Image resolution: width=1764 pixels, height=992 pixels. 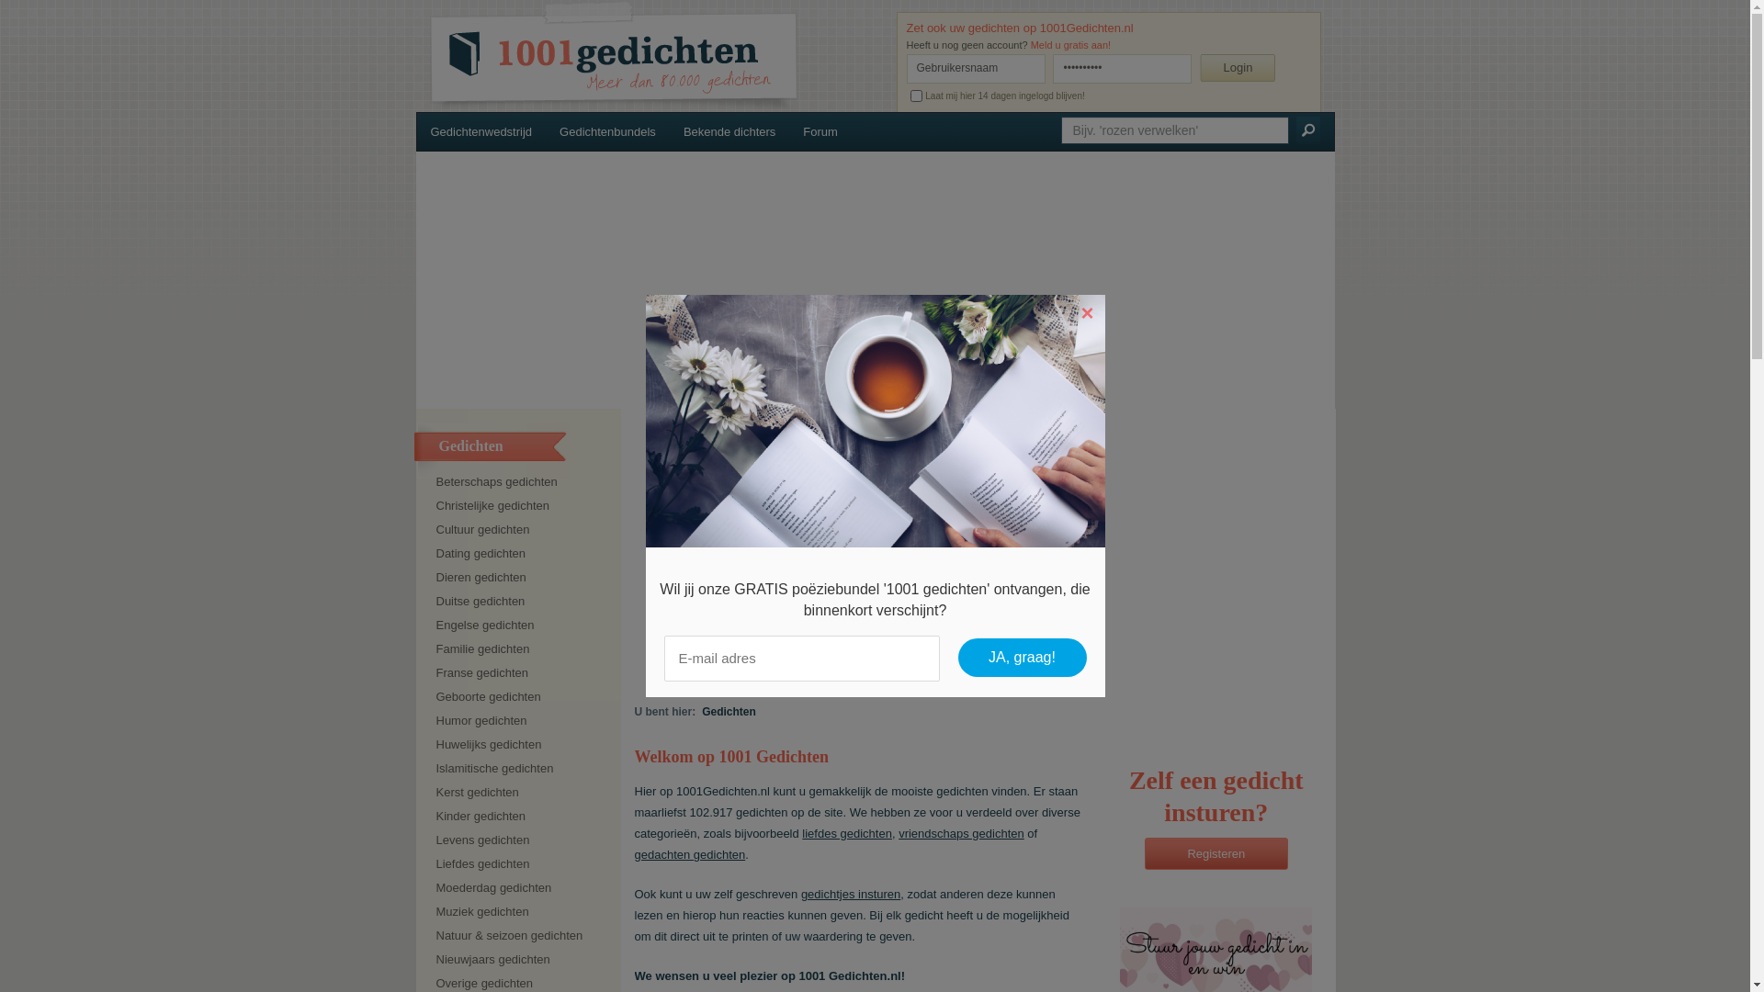 What do you see at coordinates (521, 554) in the screenshot?
I see `Dating gedichten` at bounding box center [521, 554].